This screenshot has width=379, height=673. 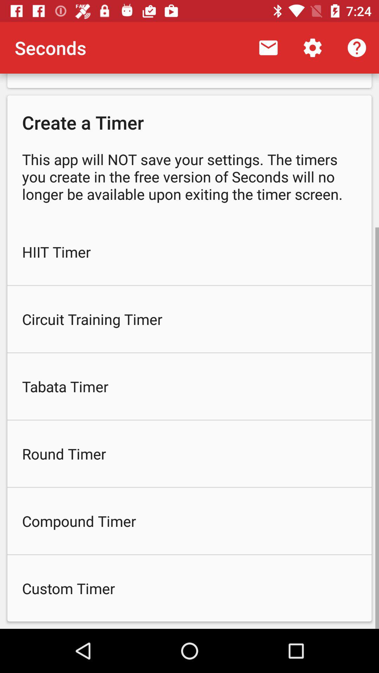 What do you see at coordinates (189, 386) in the screenshot?
I see `launch the tabata timer` at bounding box center [189, 386].